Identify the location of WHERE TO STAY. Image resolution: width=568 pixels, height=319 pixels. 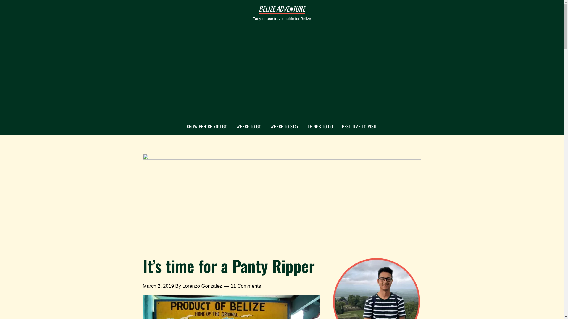
(285, 127).